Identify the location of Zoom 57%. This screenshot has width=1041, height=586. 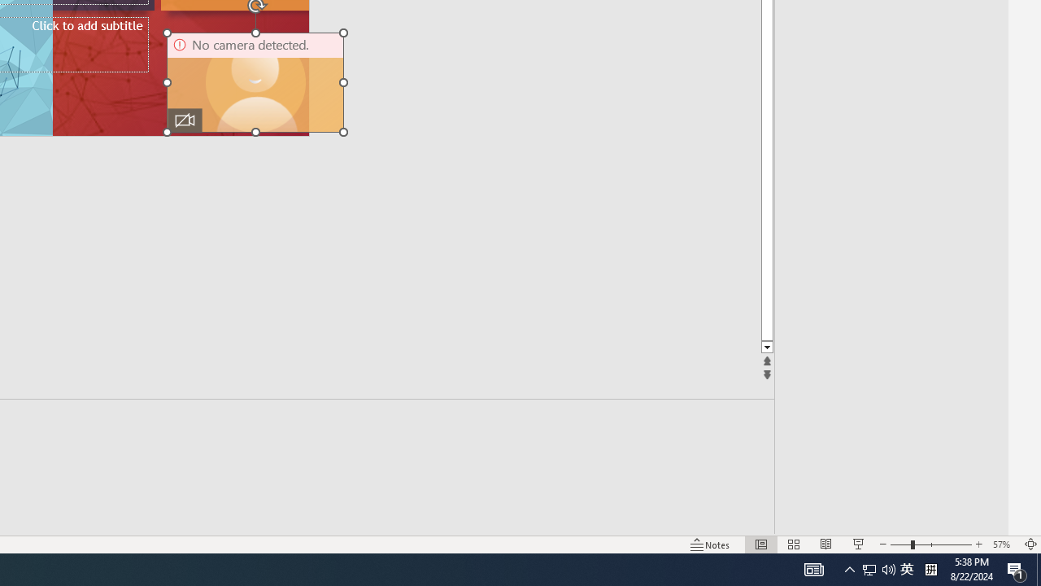
(1004, 544).